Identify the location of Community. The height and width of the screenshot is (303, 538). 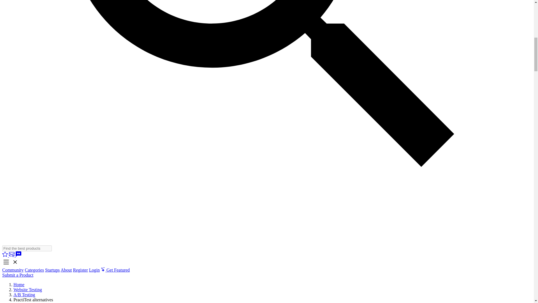
(13, 270).